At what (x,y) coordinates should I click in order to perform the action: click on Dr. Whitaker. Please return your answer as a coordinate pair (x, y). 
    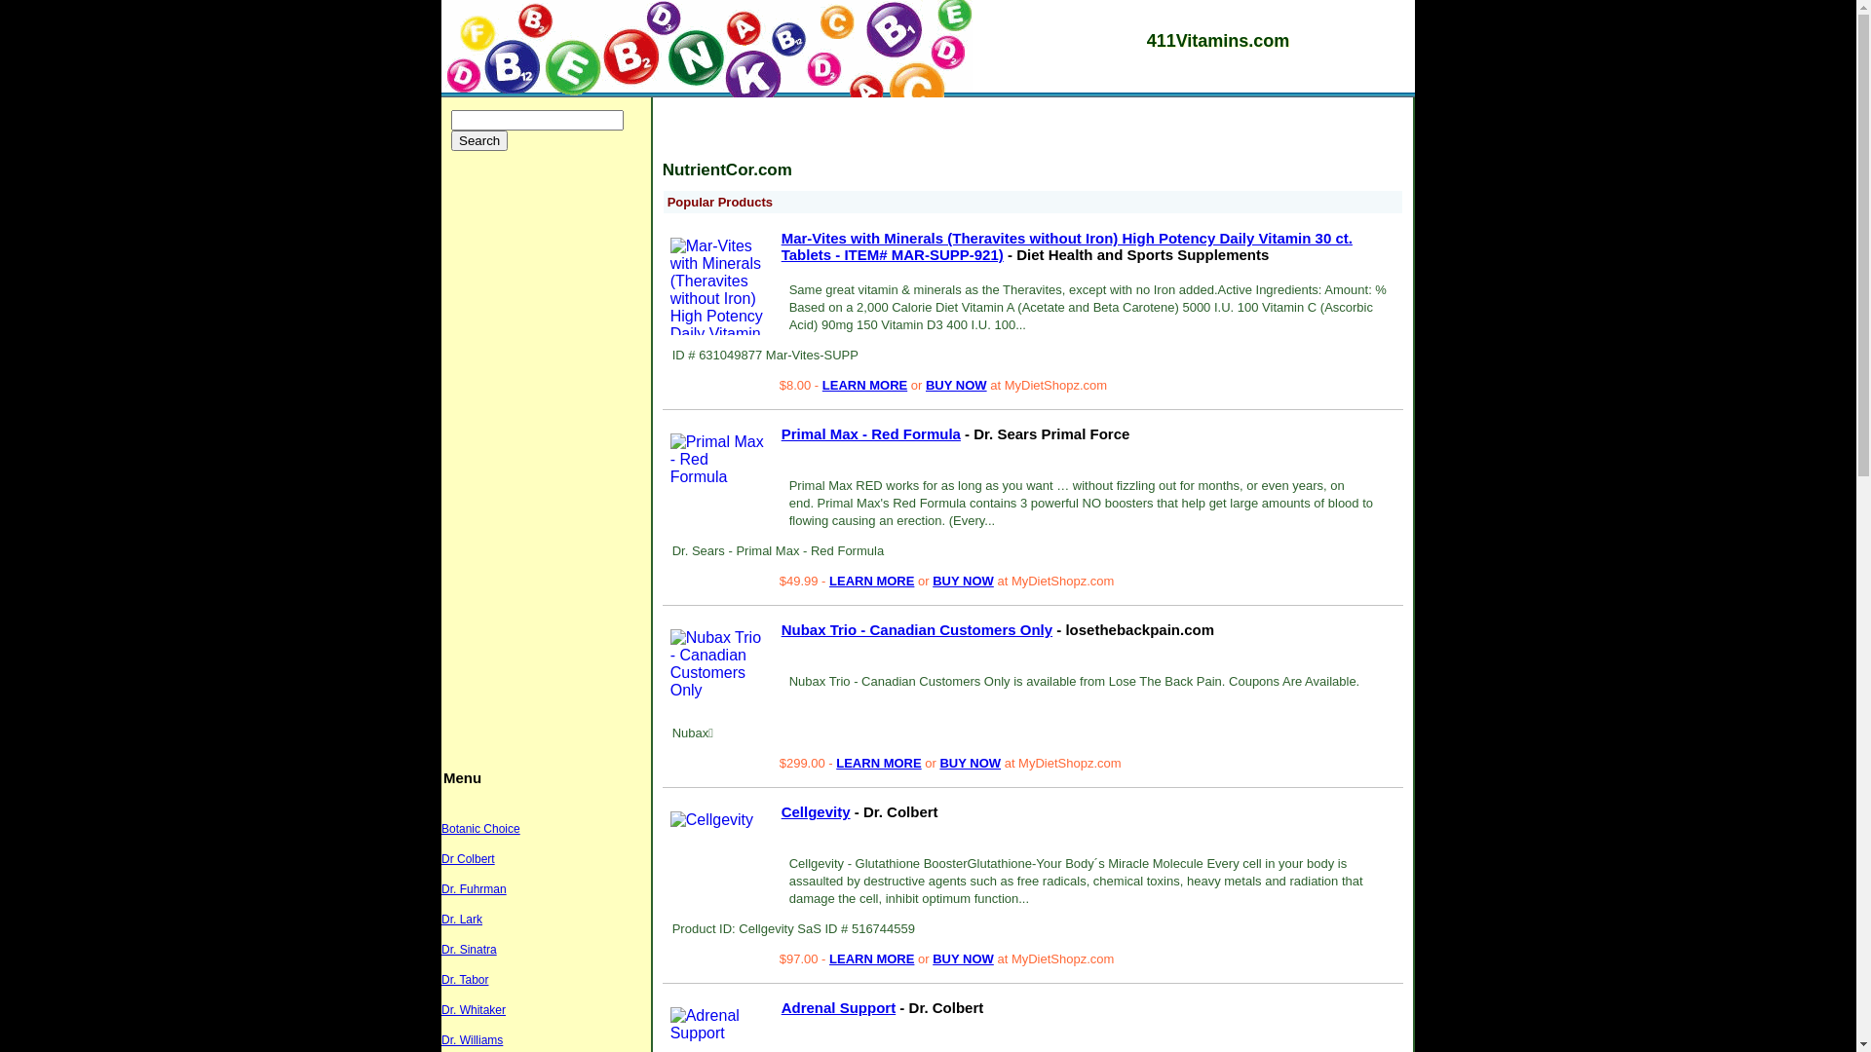
    Looking at the image, I should click on (474, 1010).